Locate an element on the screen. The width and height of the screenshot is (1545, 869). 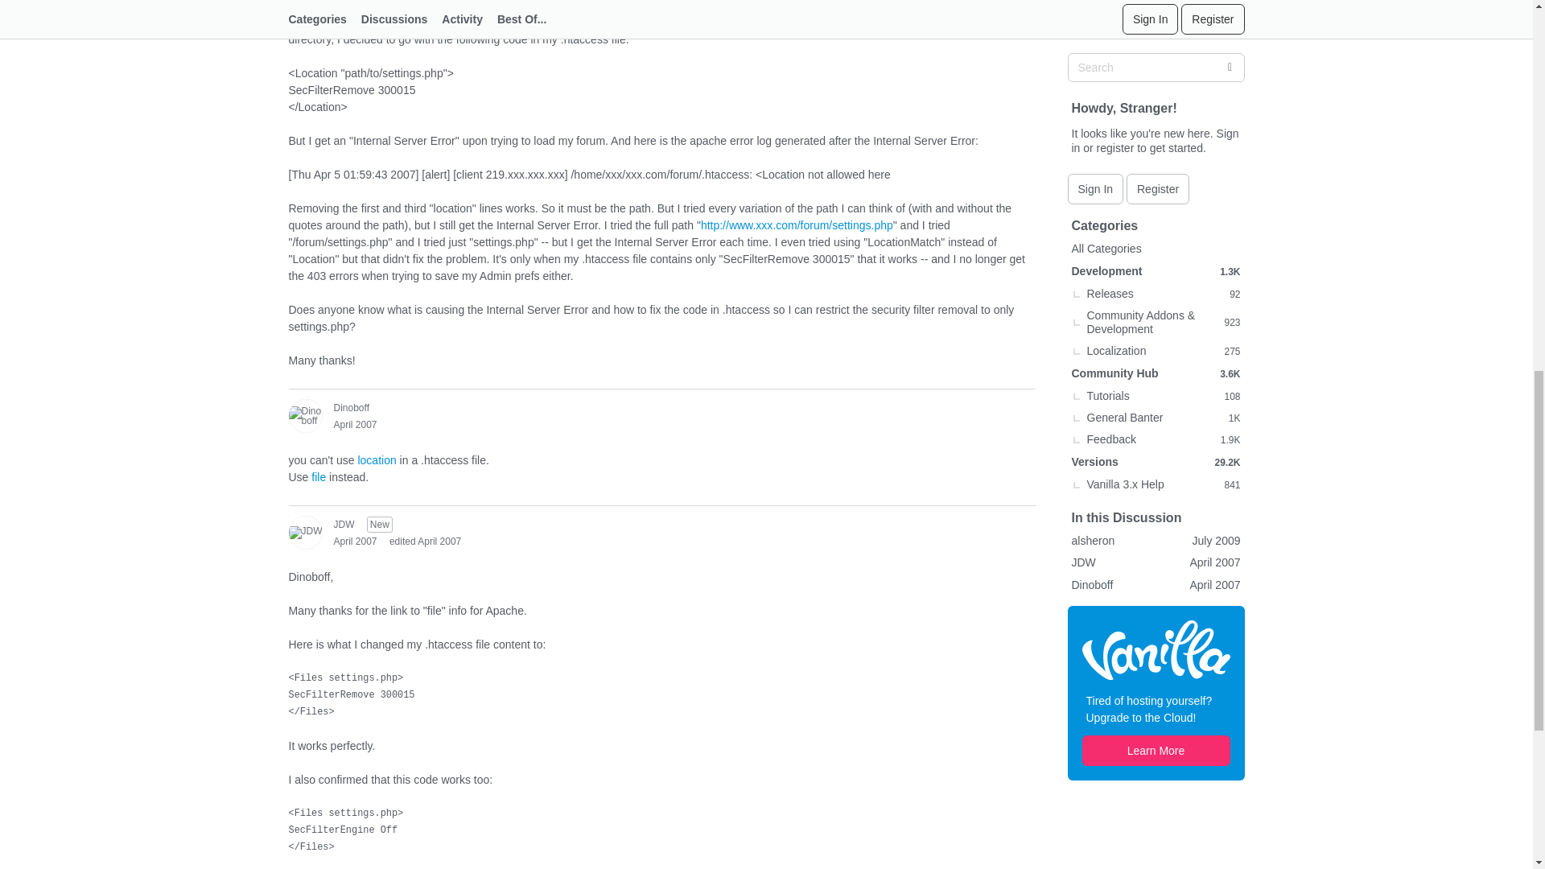
New is located at coordinates (380, 525).